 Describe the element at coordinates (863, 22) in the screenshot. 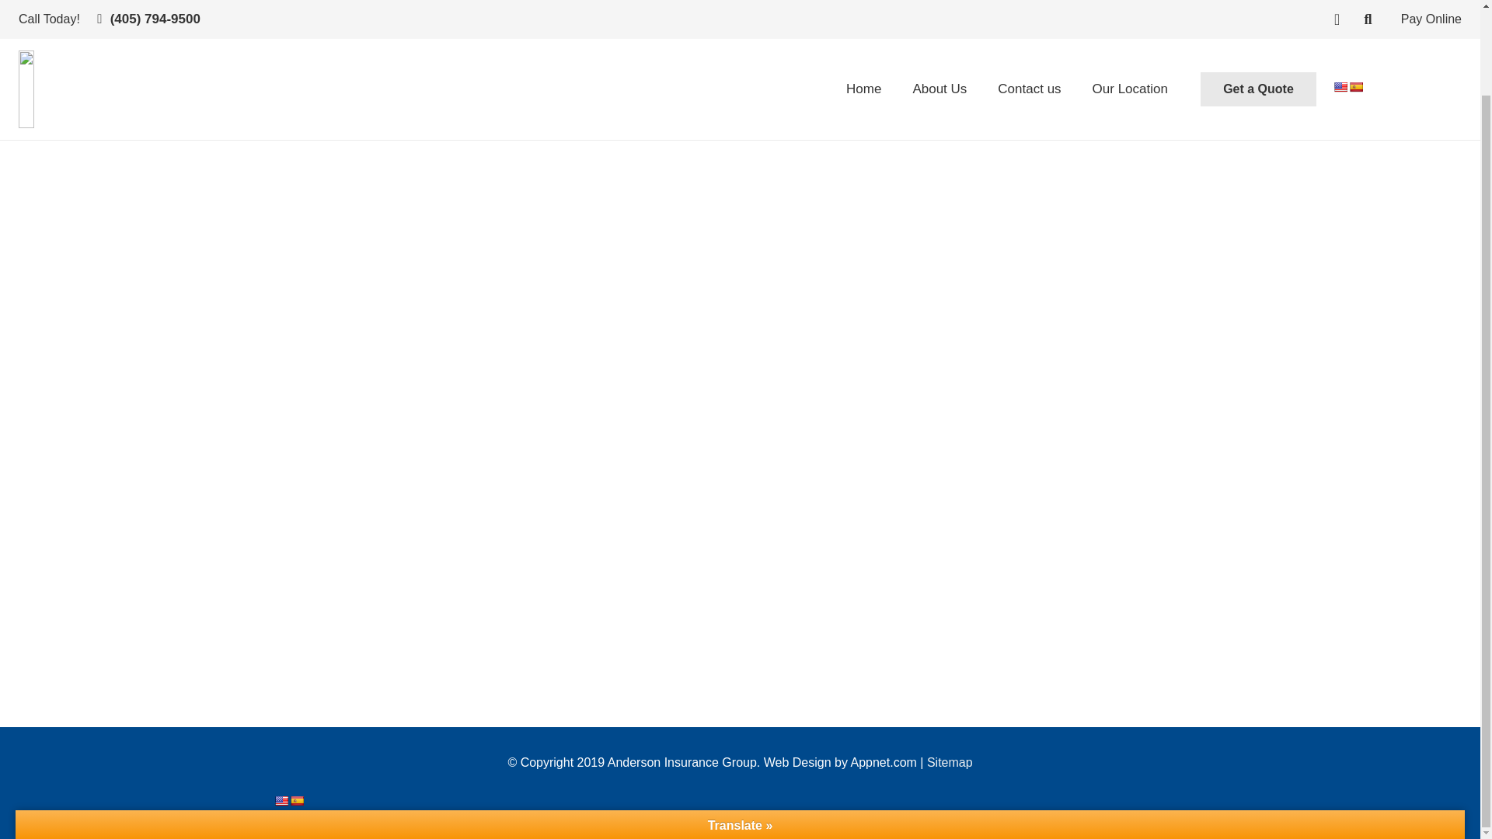

I see `Home` at that location.